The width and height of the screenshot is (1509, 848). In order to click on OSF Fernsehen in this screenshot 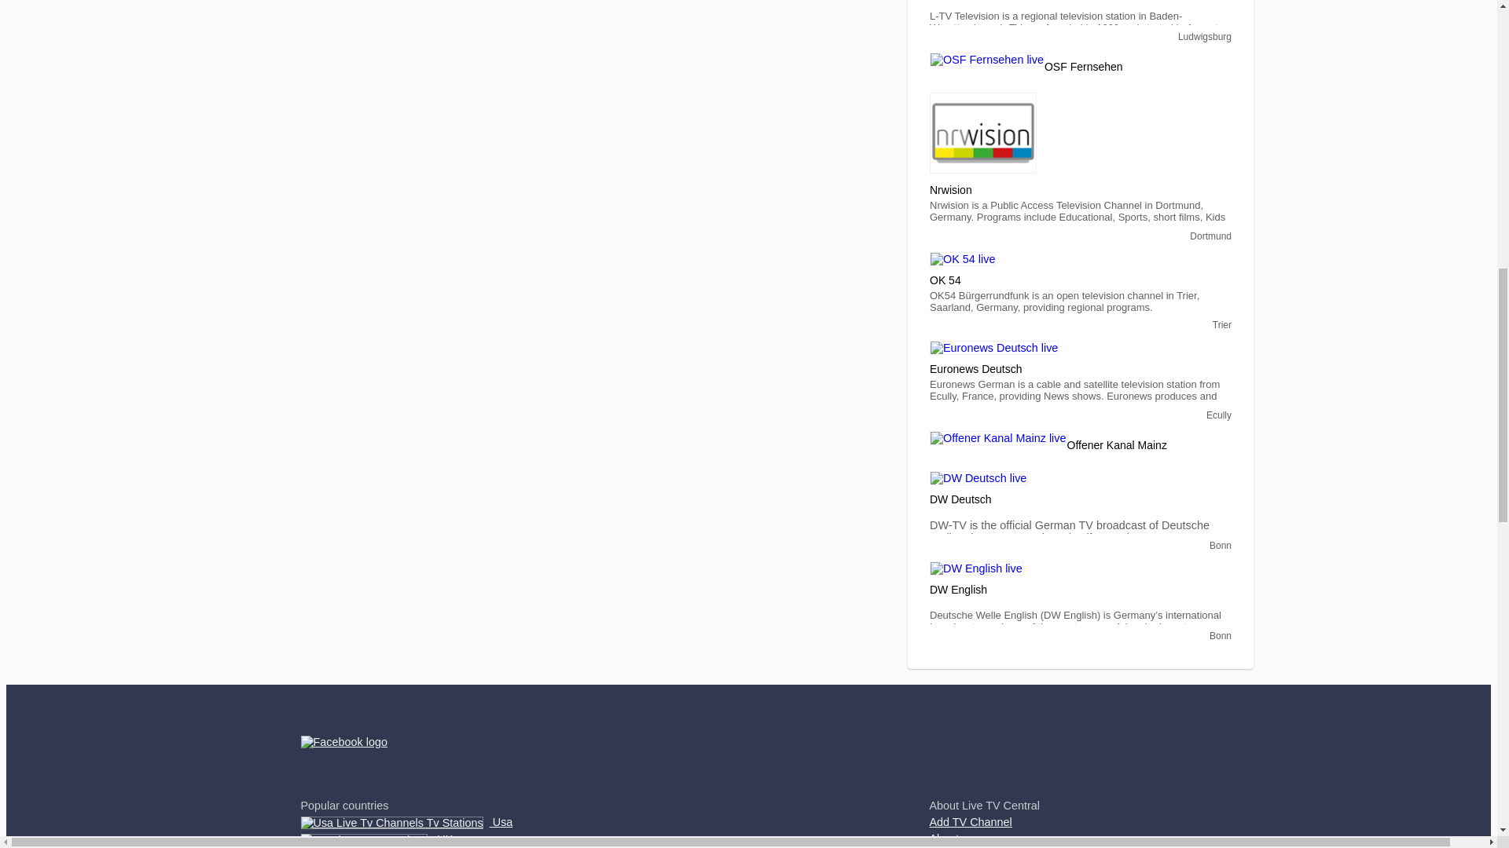, I will do `click(1083, 68)`.